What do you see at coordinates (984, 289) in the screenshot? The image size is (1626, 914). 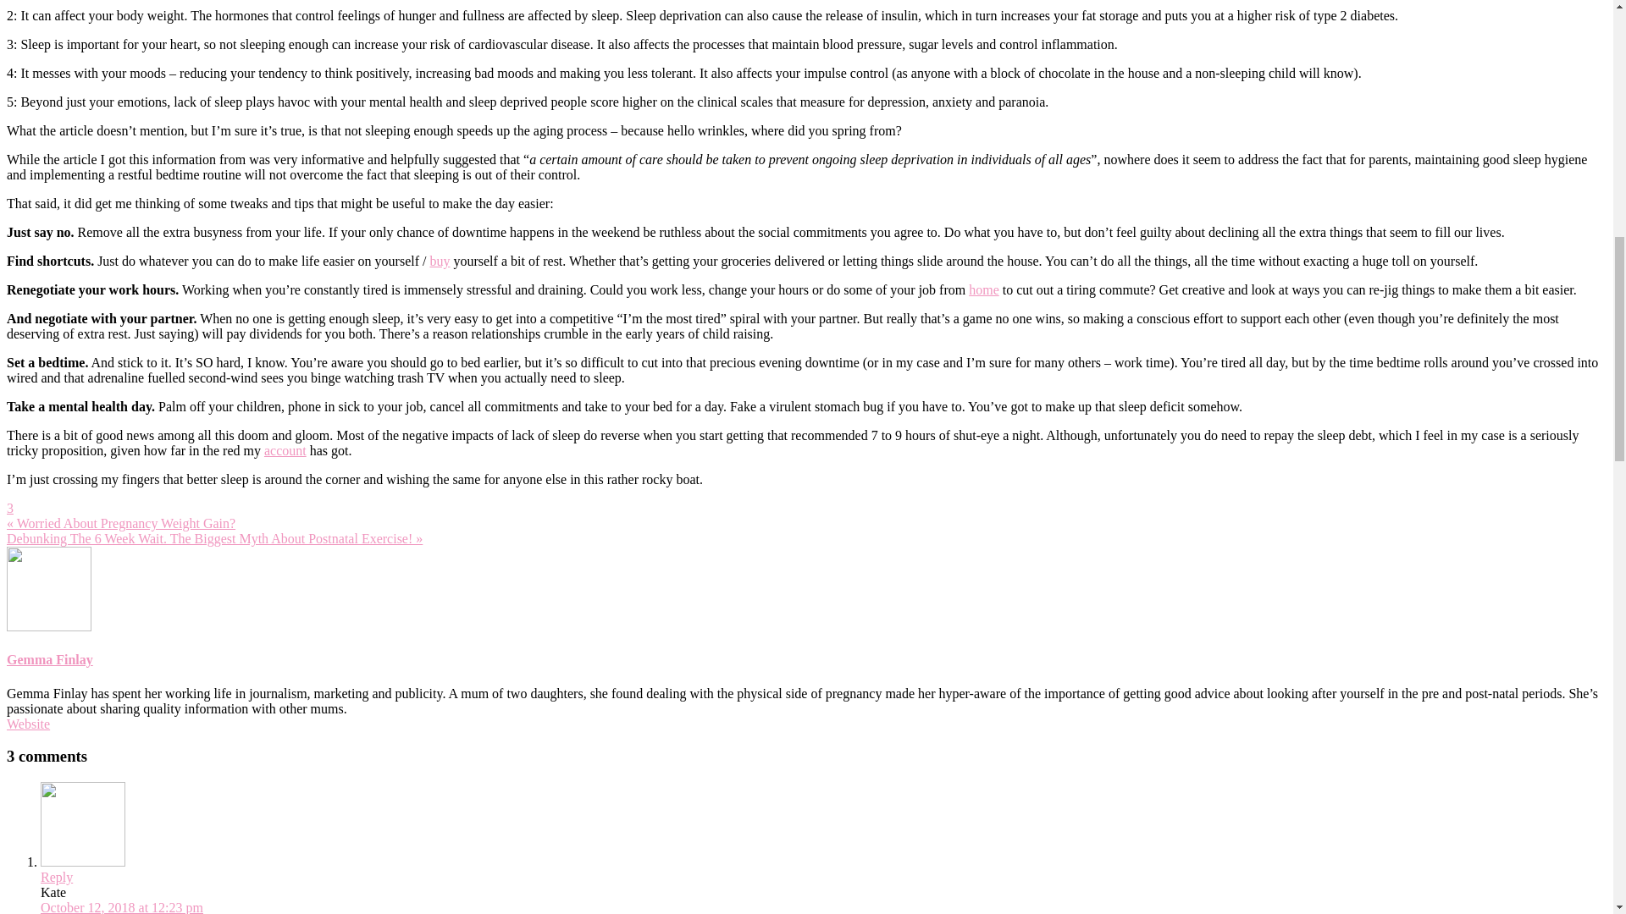 I see `home` at bounding box center [984, 289].